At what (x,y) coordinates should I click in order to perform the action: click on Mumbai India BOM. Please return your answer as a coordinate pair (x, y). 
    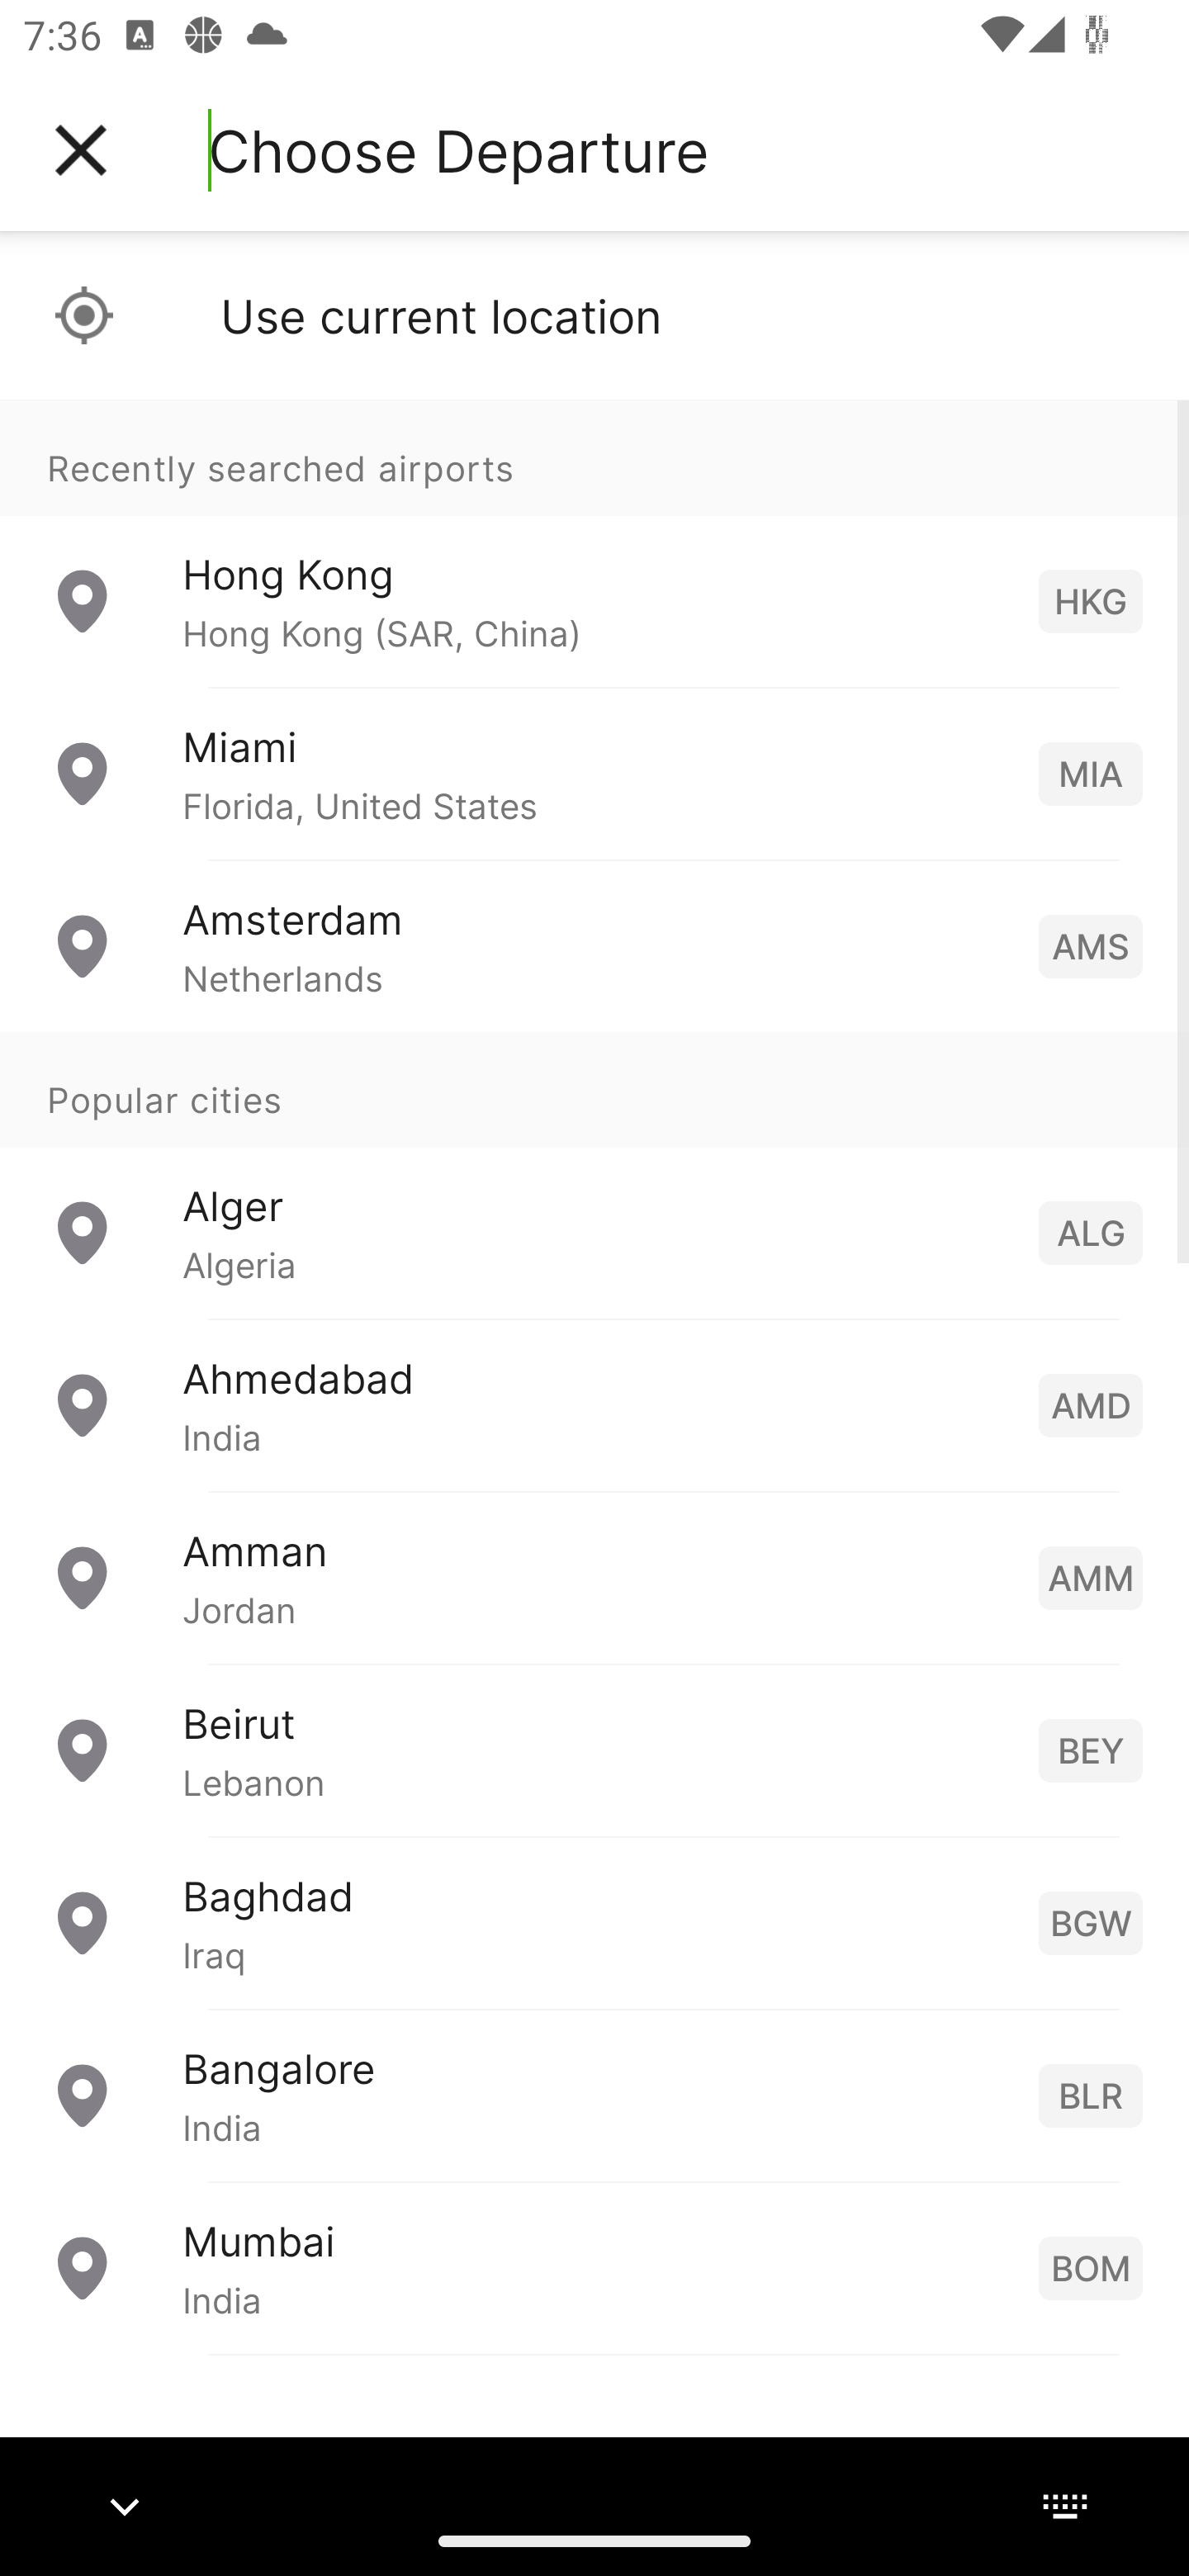
    Looking at the image, I should click on (594, 2267).